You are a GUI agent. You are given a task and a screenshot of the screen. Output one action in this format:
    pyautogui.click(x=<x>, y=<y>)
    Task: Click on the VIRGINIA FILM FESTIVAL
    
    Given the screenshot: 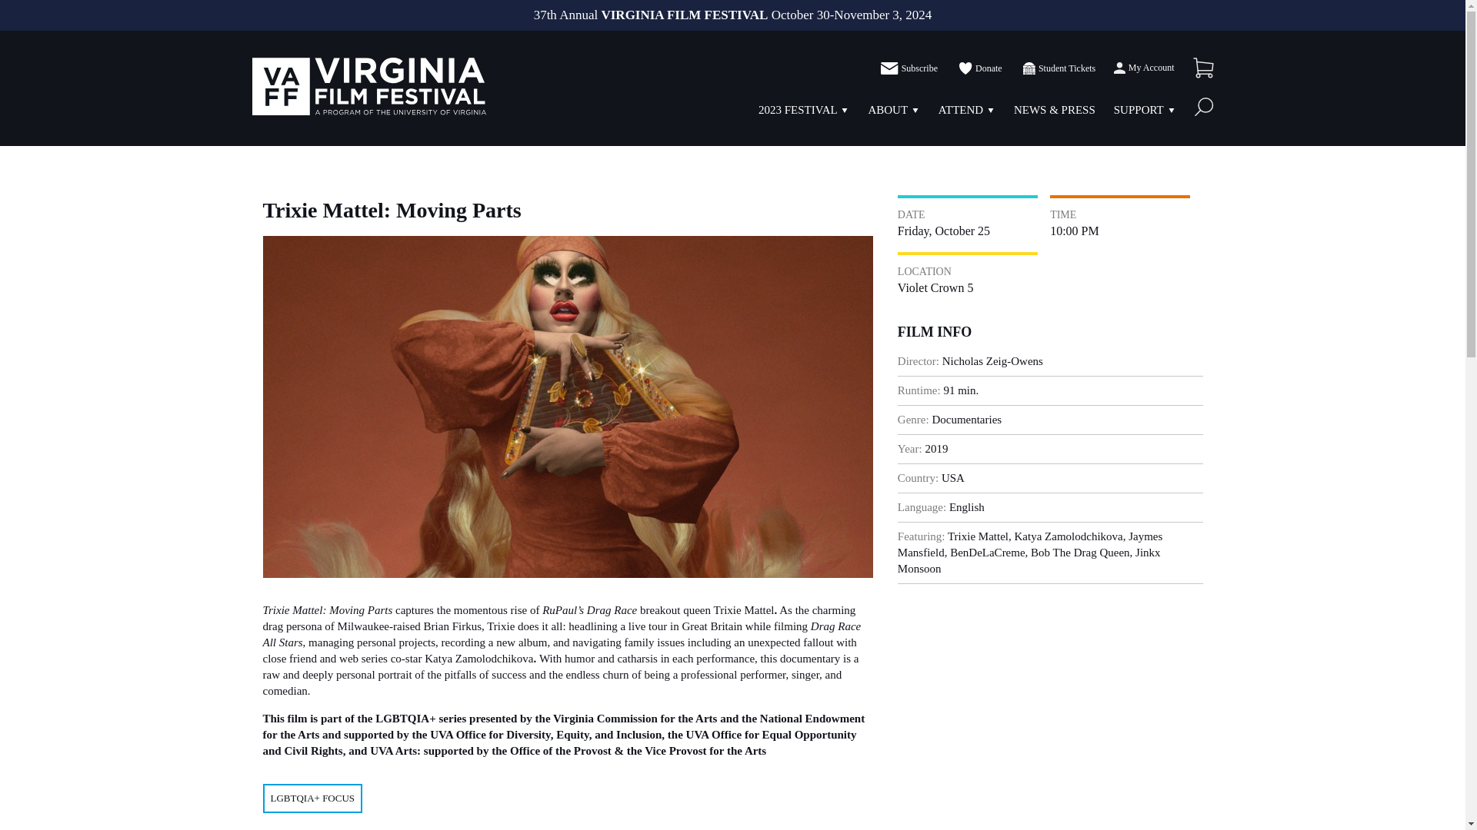 What is the action you would take?
    pyautogui.click(x=369, y=86)
    